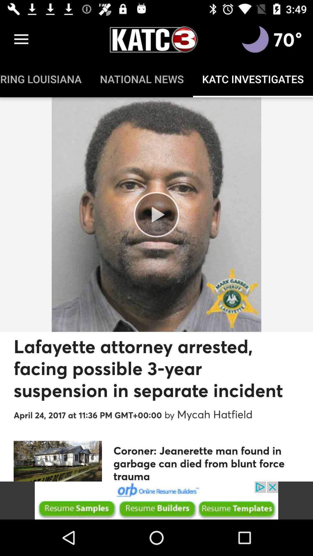 The image size is (313, 556). I want to click on moon phase, so click(255, 39).